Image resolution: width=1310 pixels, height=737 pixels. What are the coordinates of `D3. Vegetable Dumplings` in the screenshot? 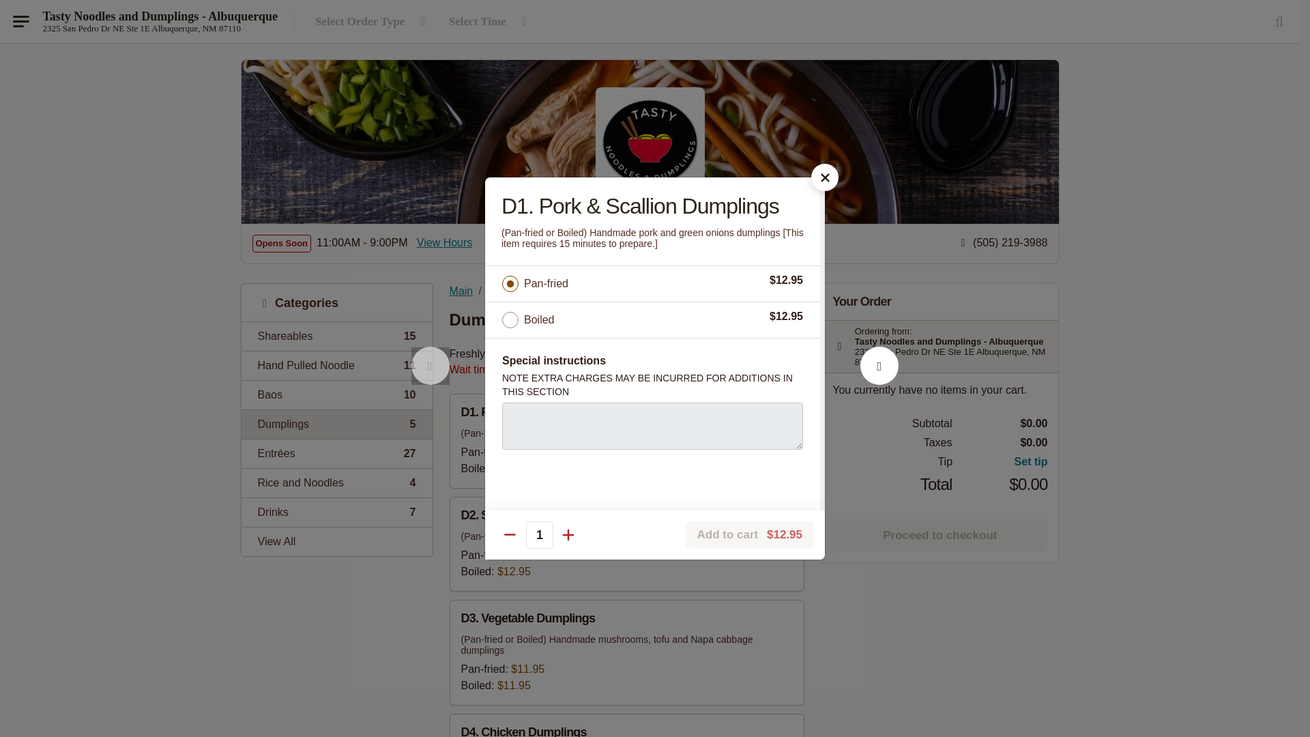 It's located at (336, 482).